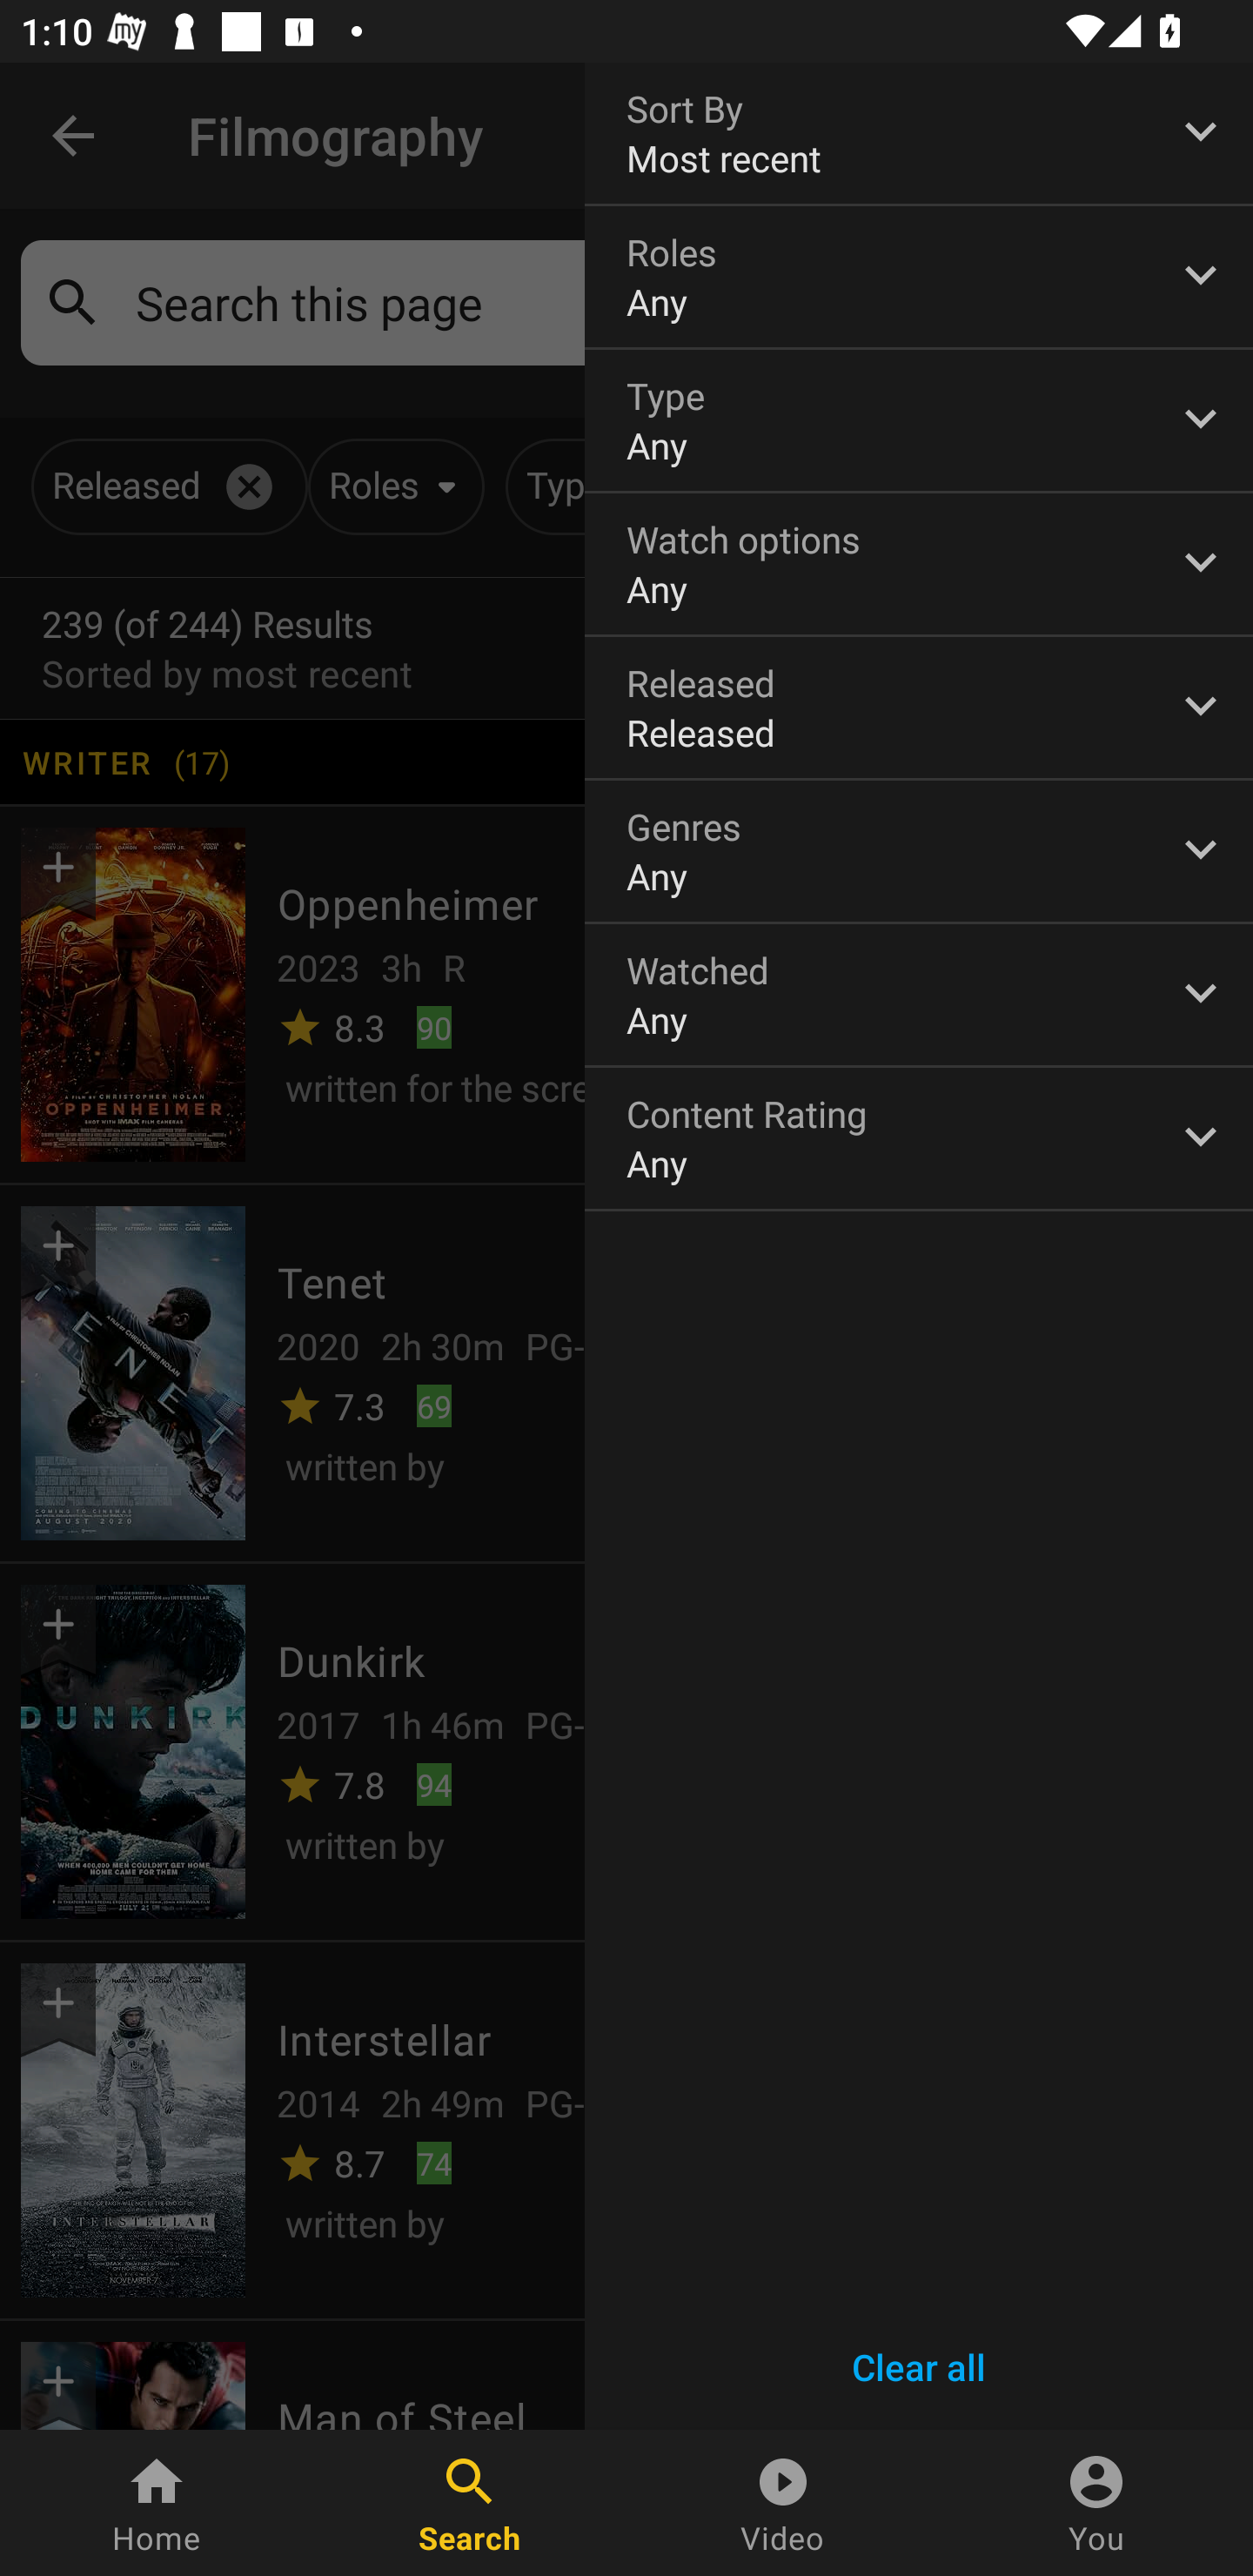  What do you see at coordinates (919, 277) in the screenshot?
I see `Roles Any` at bounding box center [919, 277].